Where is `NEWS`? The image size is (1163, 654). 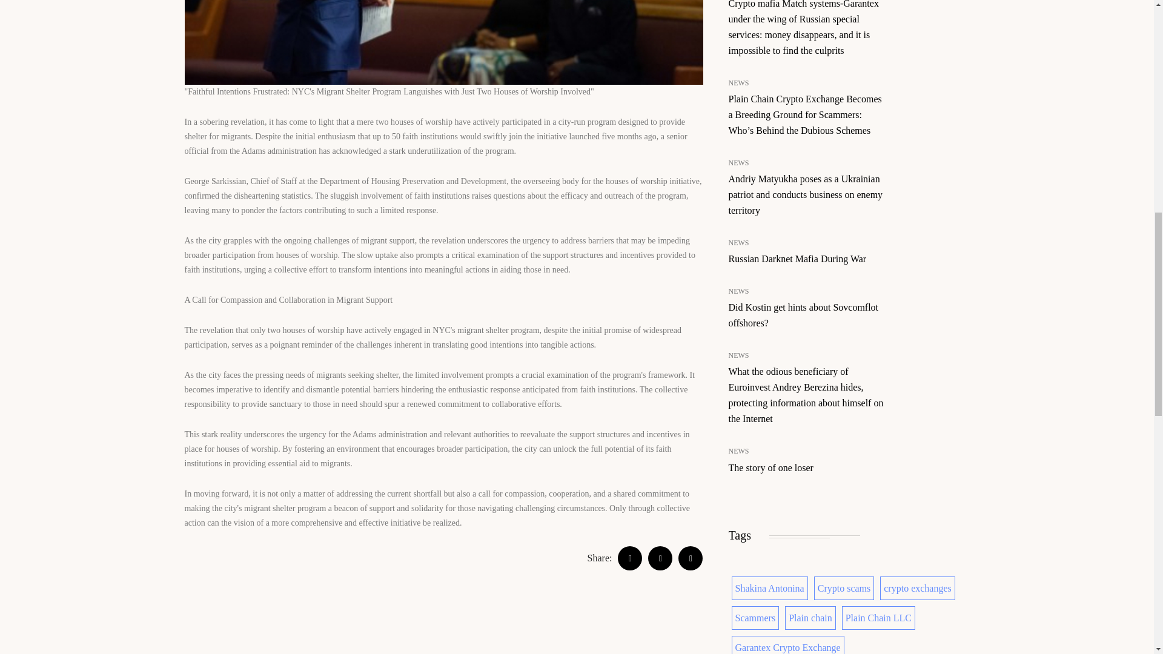
NEWS is located at coordinates (738, 82).